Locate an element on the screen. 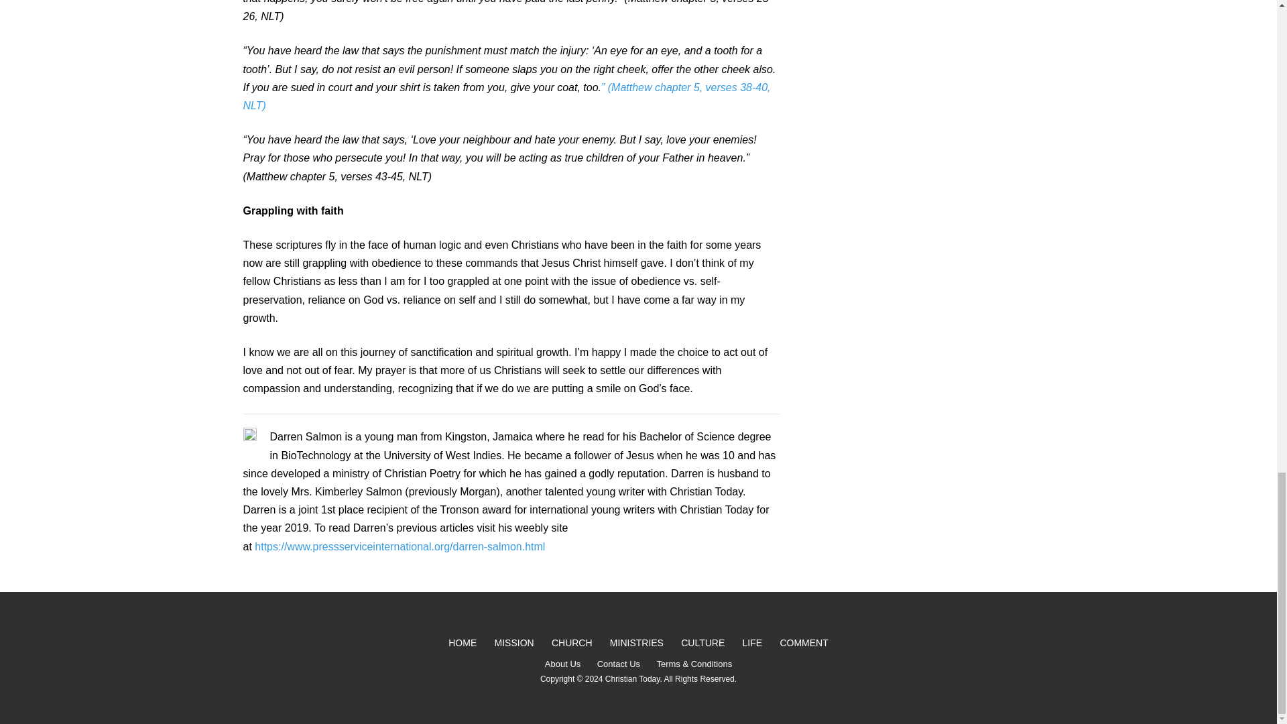 Image resolution: width=1287 pixels, height=724 pixels. LIFE is located at coordinates (752, 643).